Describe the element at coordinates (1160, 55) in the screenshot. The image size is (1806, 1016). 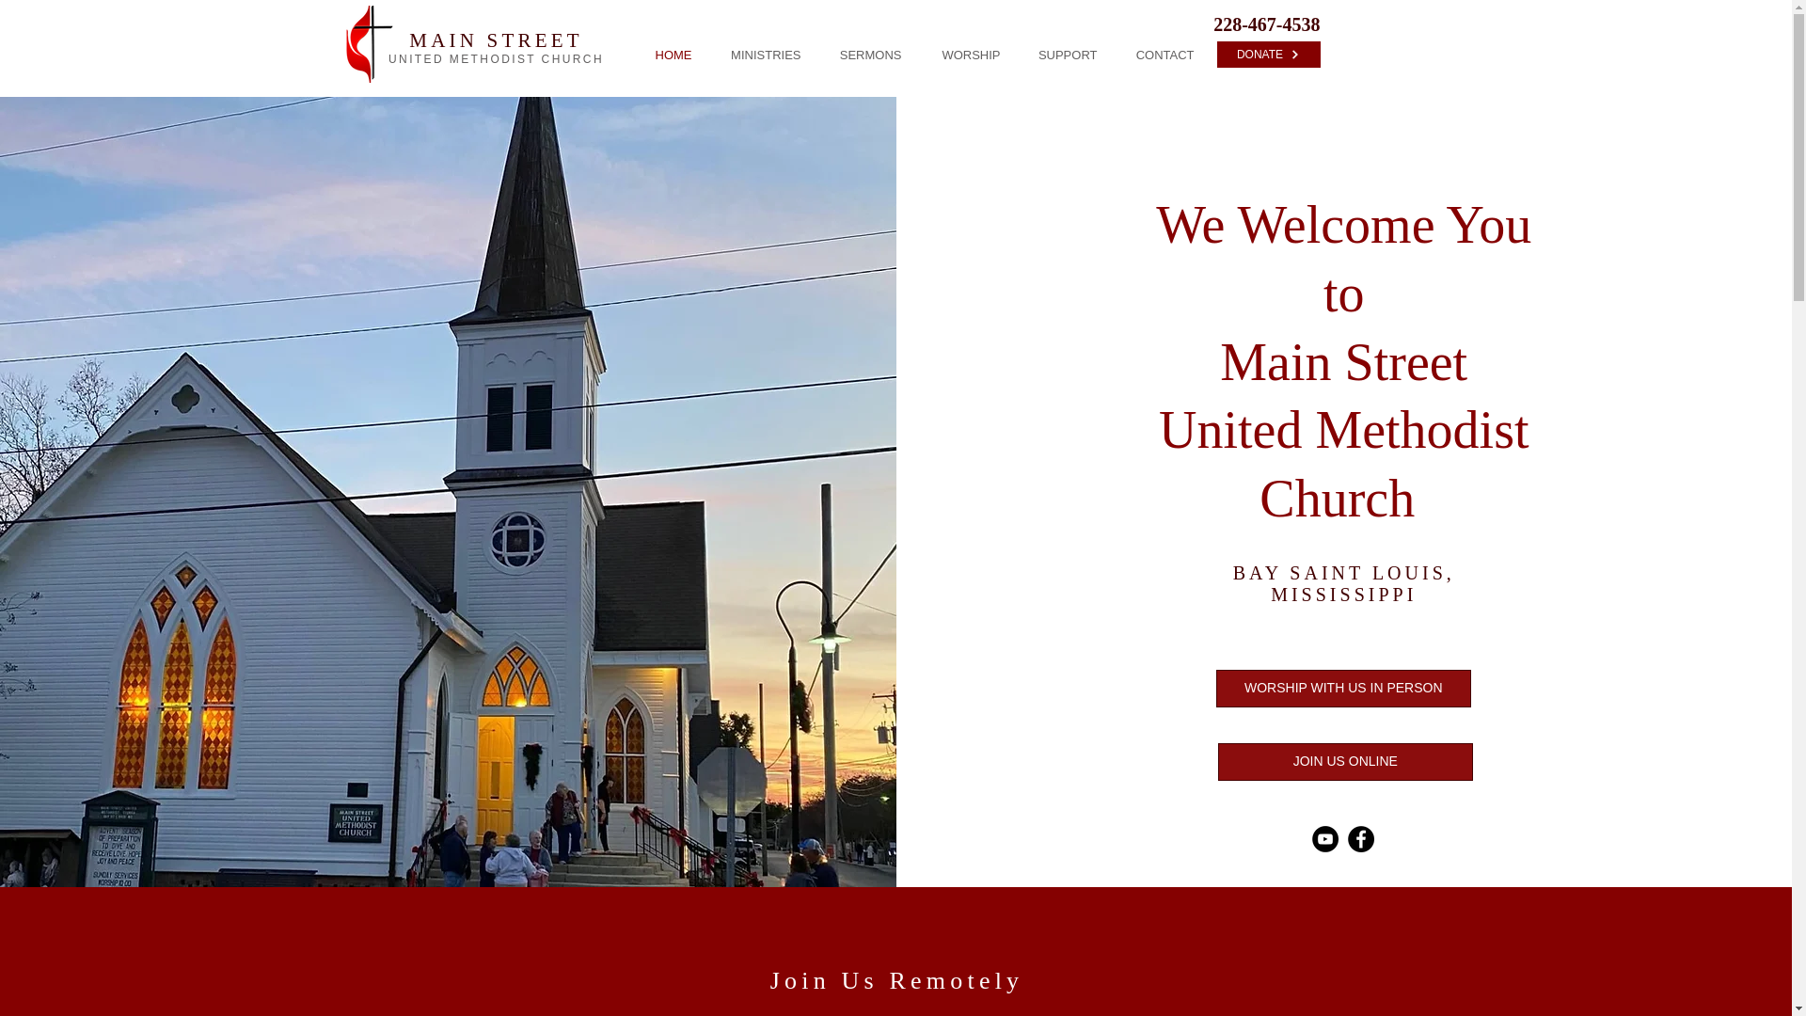
I see `CONTACT` at that location.